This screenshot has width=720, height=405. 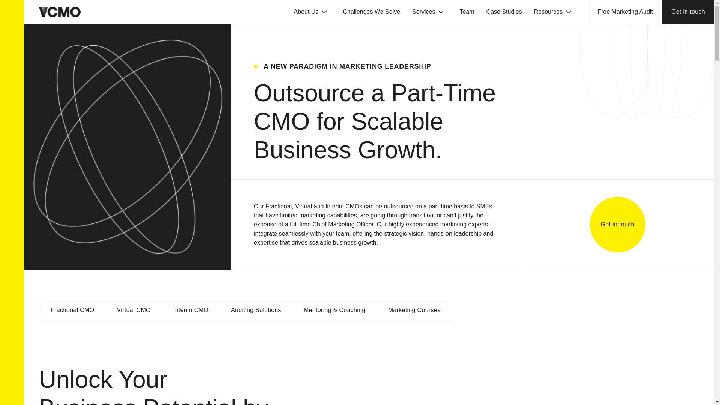 I want to click on Marketing Courses, so click(x=414, y=310).